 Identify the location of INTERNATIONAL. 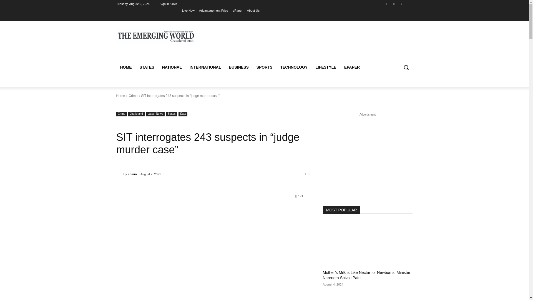
(205, 67).